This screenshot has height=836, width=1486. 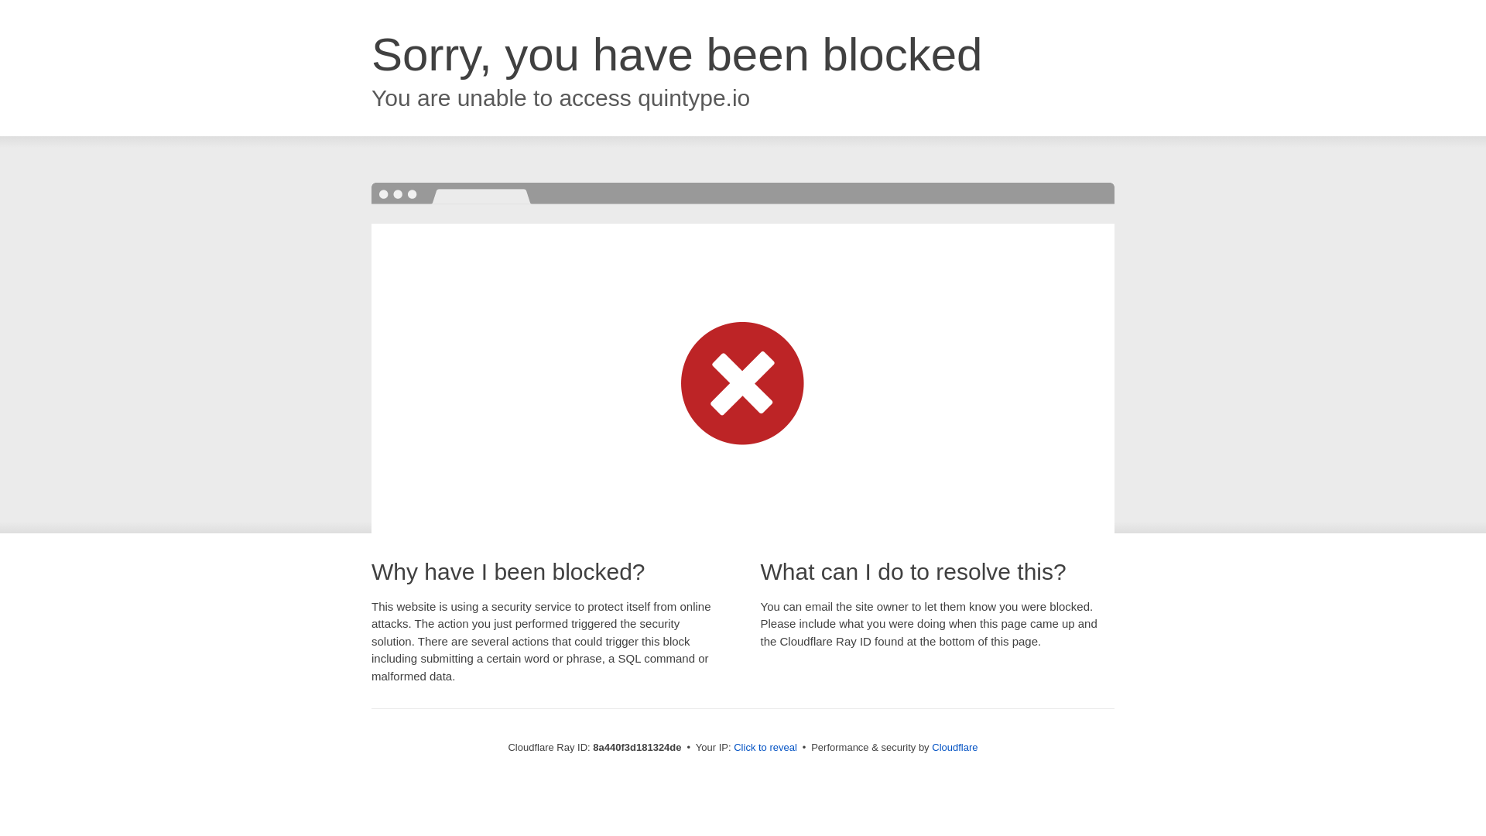 What do you see at coordinates (954, 747) in the screenshot?
I see `Cloudflare` at bounding box center [954, 747].